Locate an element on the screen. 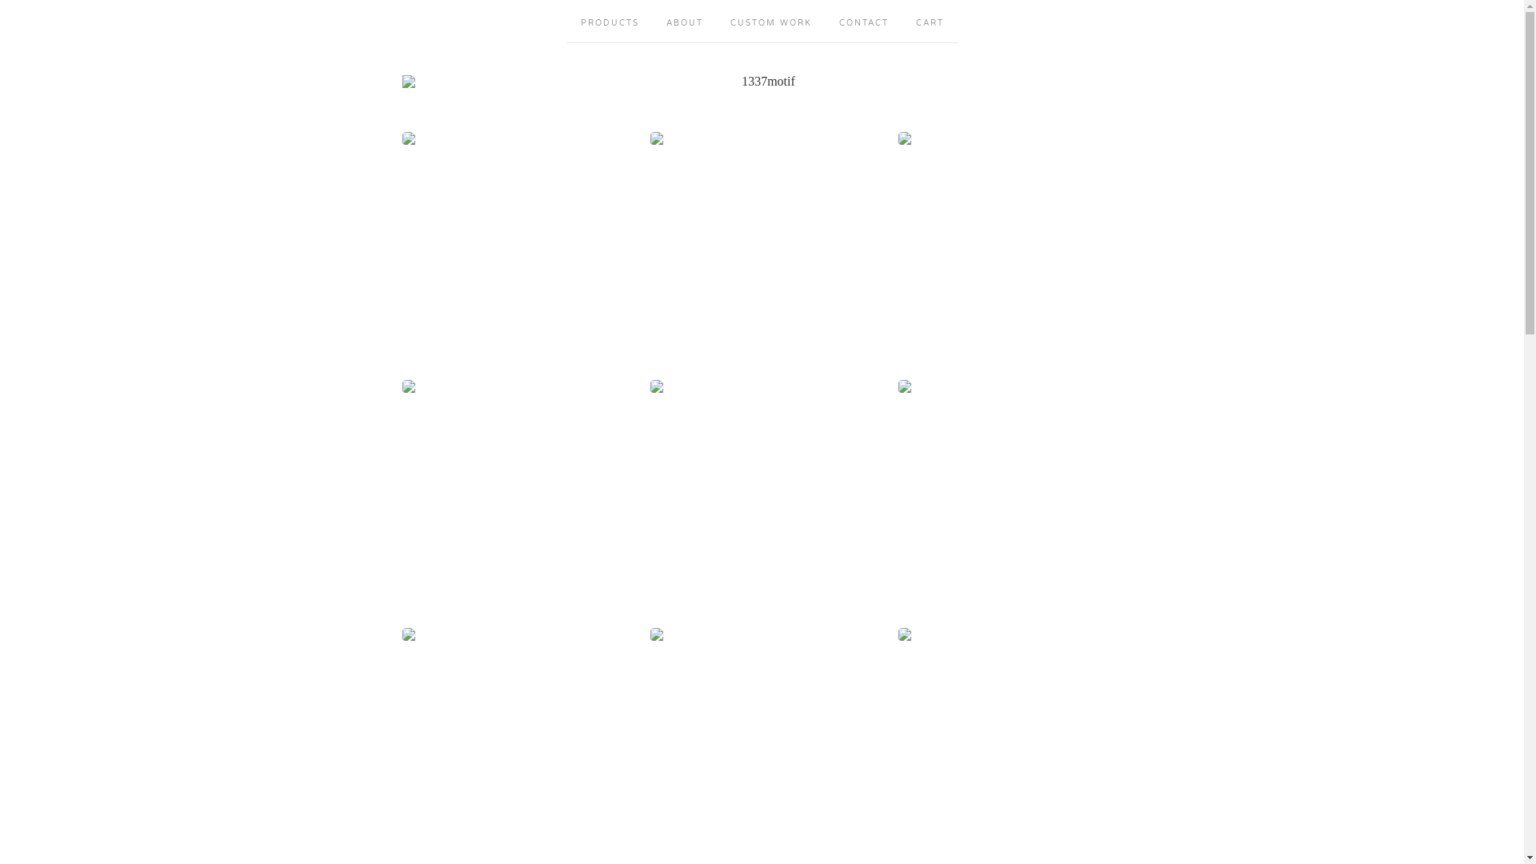 The height and width of the screenshot is (864, 1536). View Fibonacci Cutting Board is located at coordinates (1010, 739).